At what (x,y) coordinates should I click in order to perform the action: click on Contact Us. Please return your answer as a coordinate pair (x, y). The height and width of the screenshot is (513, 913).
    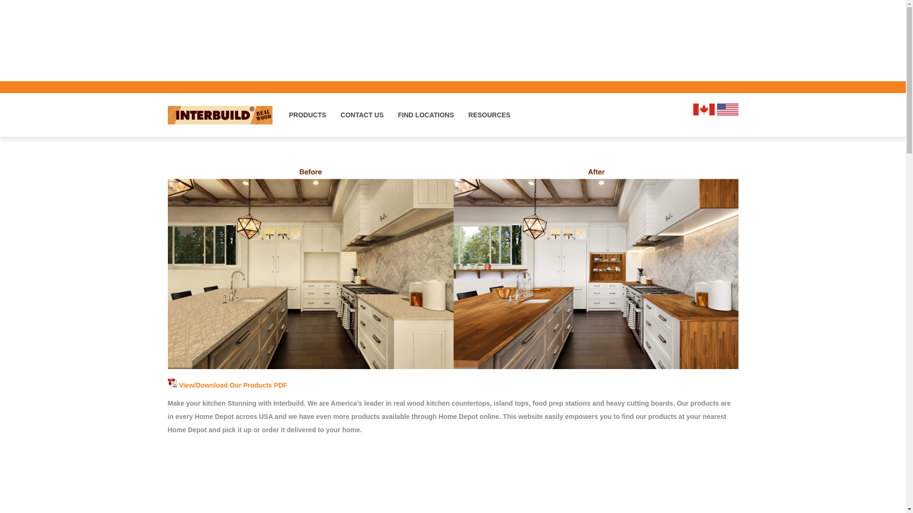
    Looking at the image, I should click on (361, 114).